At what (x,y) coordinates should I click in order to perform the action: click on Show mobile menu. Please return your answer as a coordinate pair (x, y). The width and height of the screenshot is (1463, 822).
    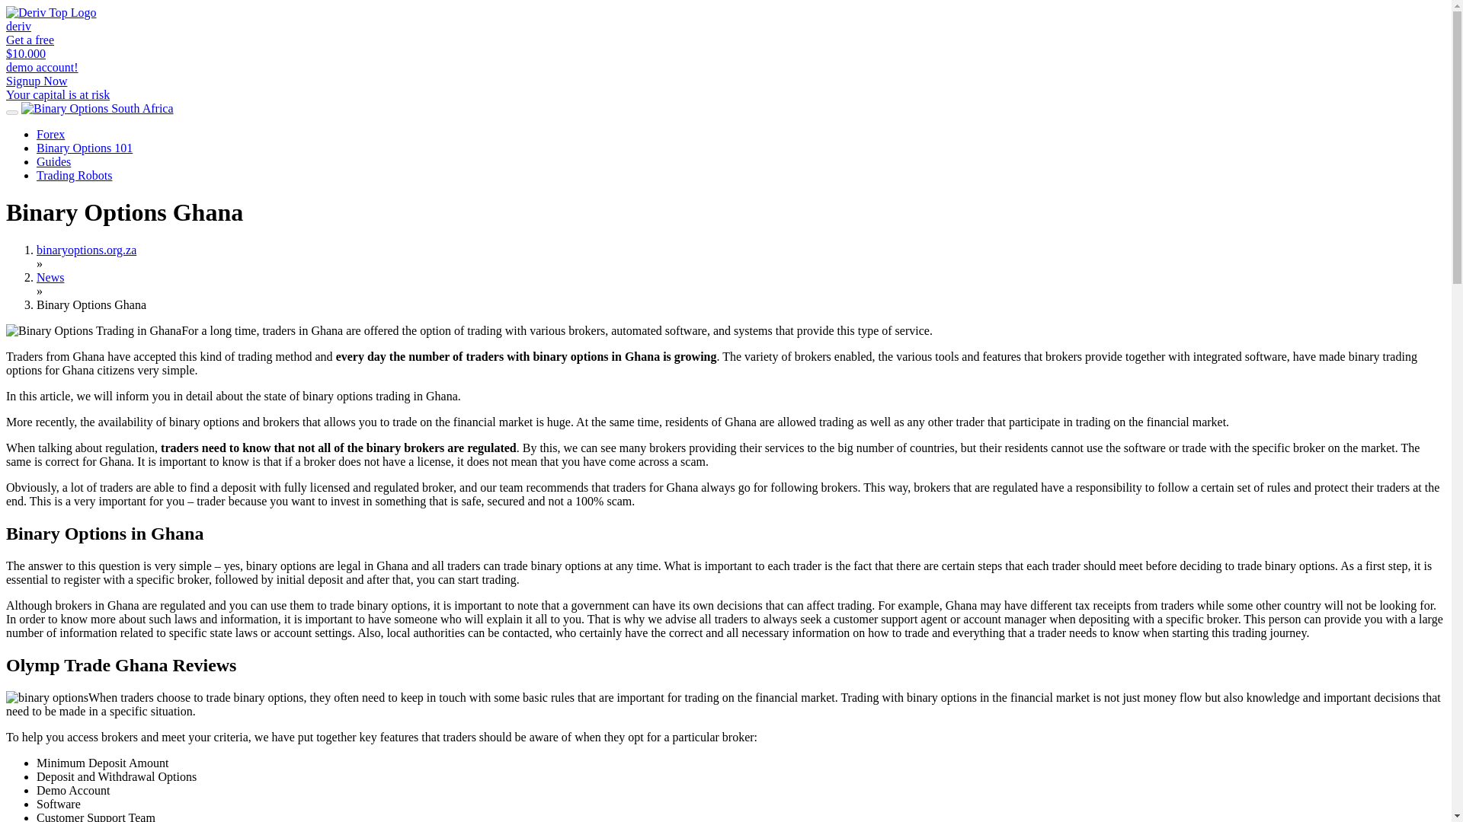
    Looking at the image, I should click on (11, 113).